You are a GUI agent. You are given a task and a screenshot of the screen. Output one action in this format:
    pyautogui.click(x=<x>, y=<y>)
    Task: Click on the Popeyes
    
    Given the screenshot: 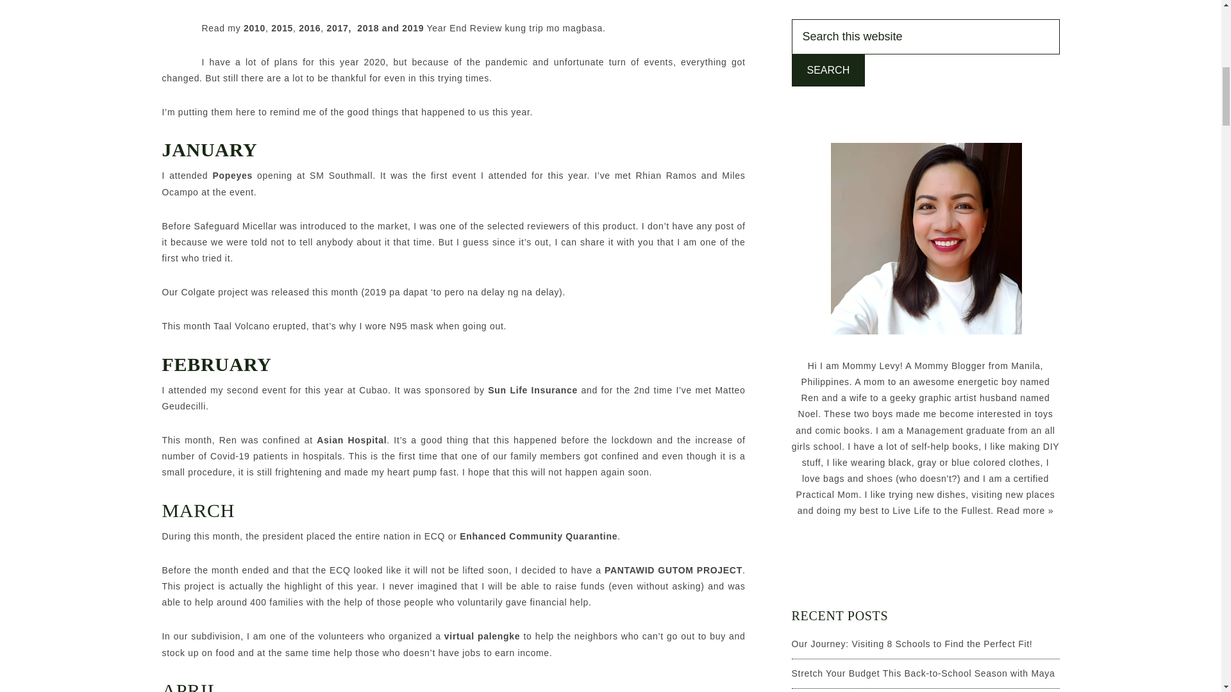 What is the action you would take?
    pyautogui.click(x=232, y=175)
    